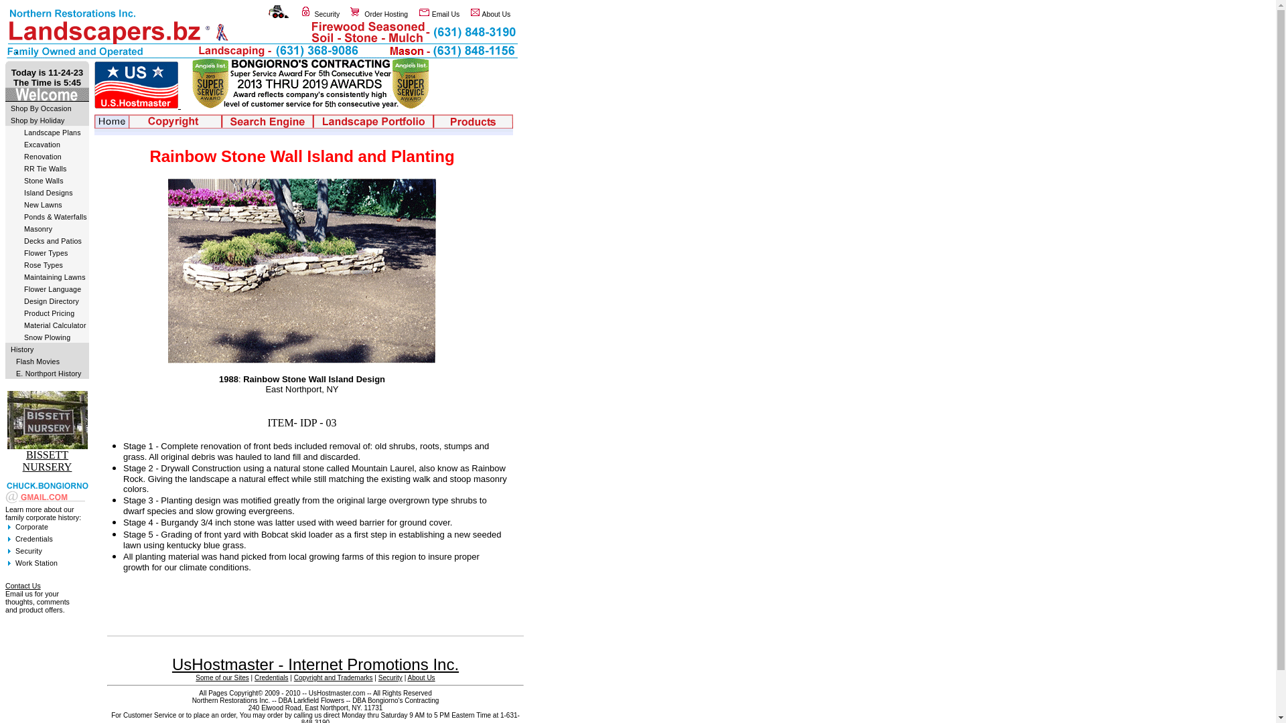 This screenshot has width=1286, height=723. What do you see at coordinates (52, 301) in the screenshot?
I see `Design Directory` at bounding box center [52, 301].